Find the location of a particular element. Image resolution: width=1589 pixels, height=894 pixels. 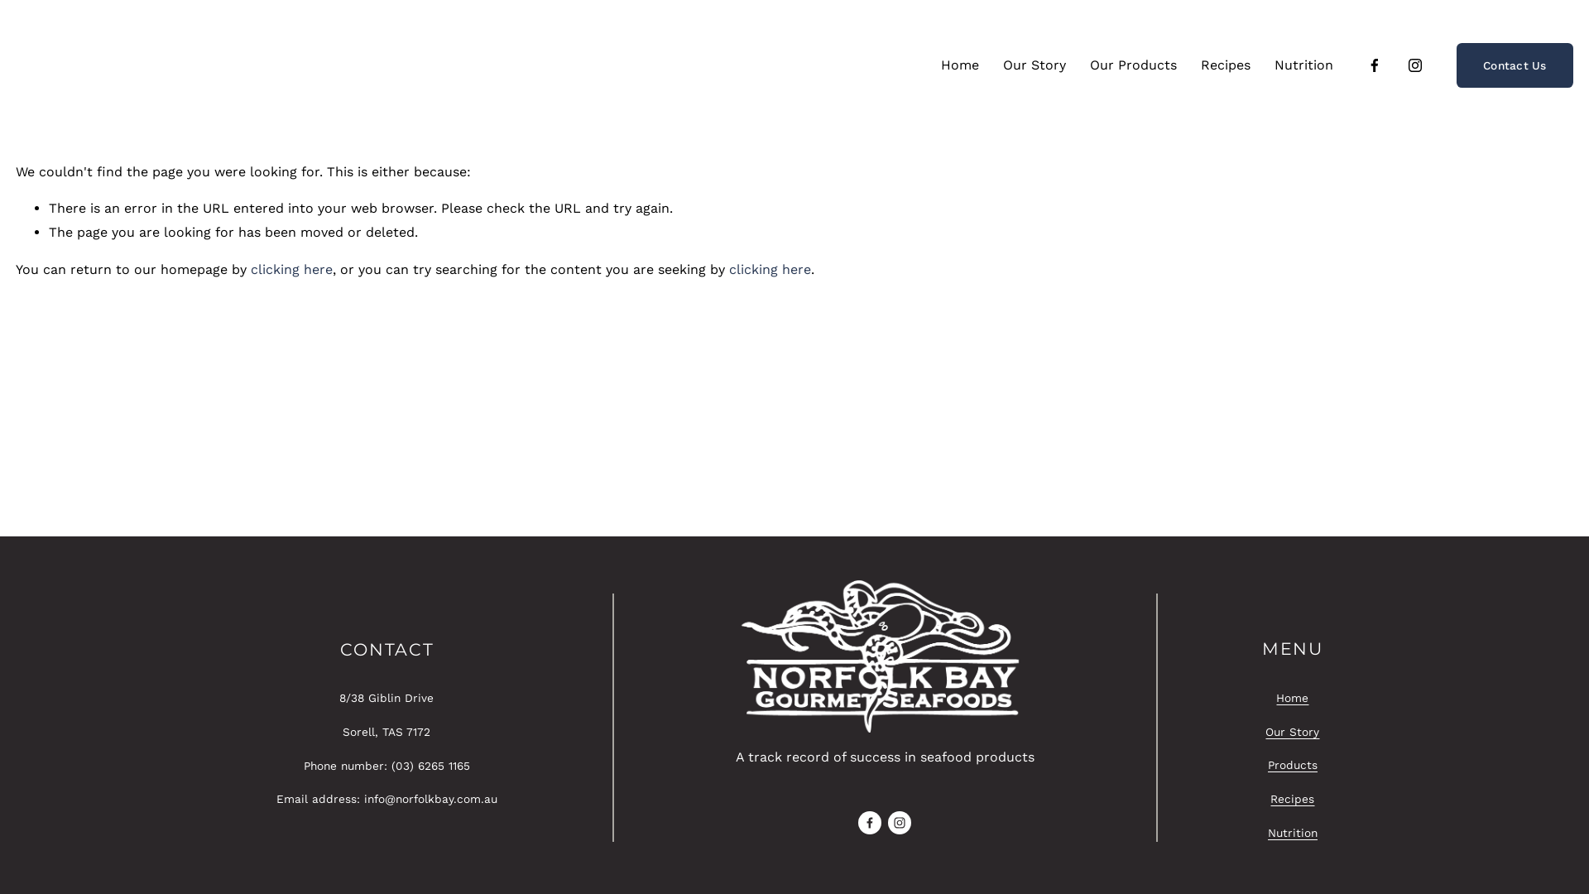

Recipes is located at coordinates (1226, 65).